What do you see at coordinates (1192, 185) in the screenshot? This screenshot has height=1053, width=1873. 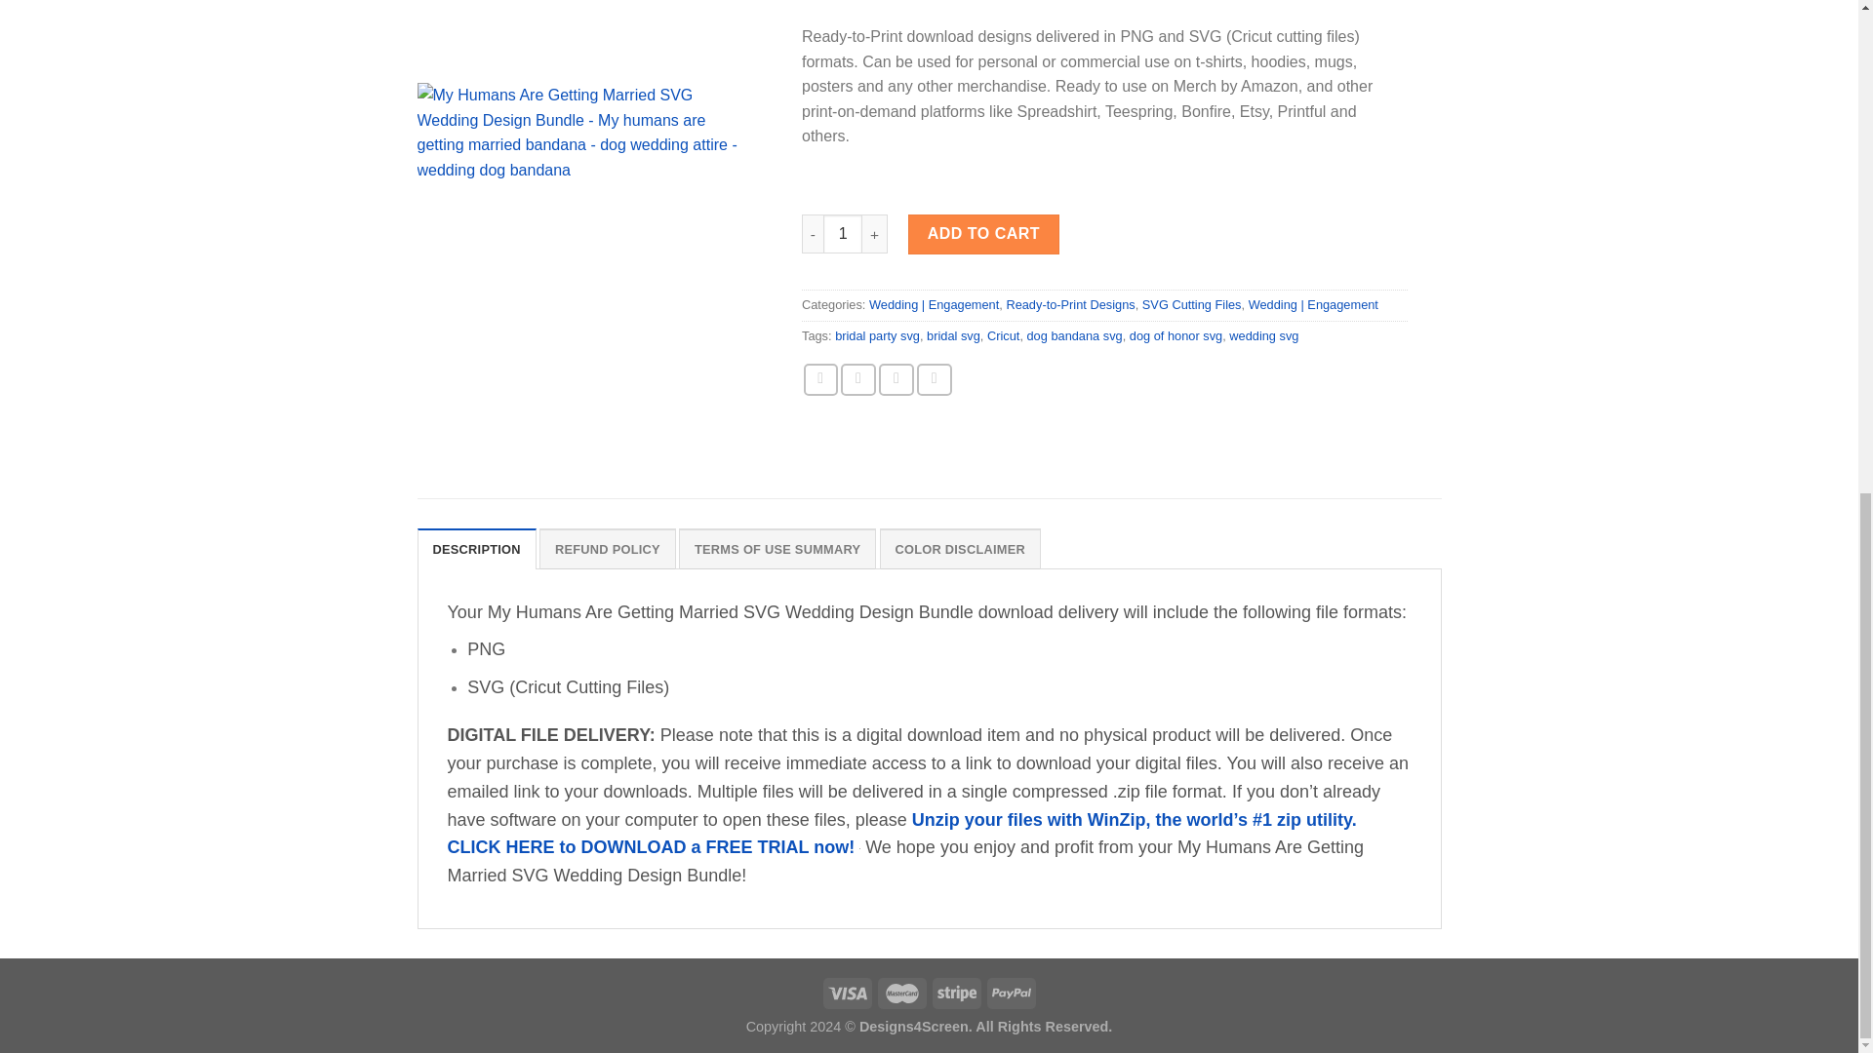 I see `SVG Cutting Files` at bounding box center [1192, 185].